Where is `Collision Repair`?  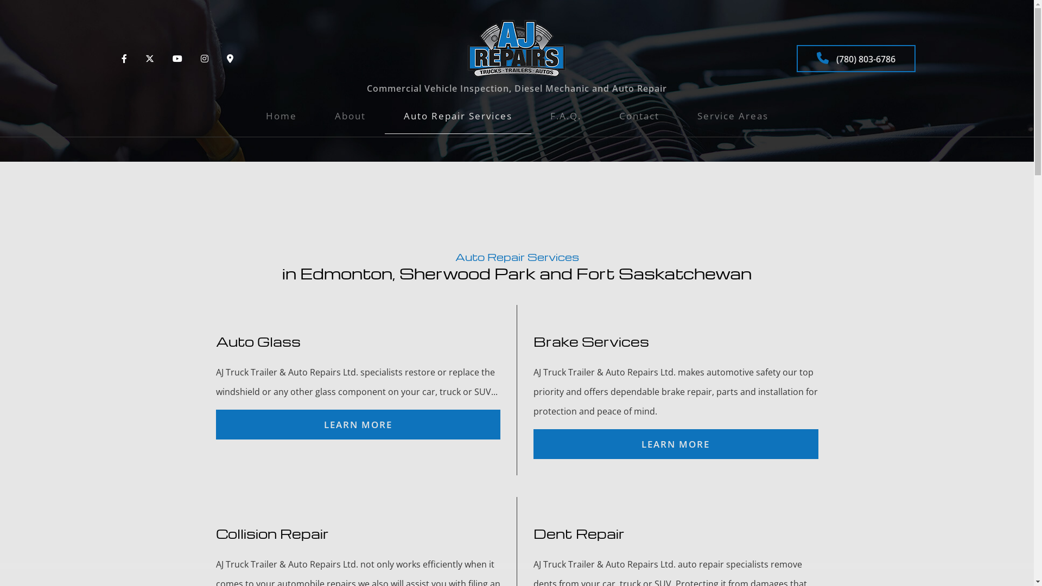
Collision Repair is located at coordinates (458, 190).